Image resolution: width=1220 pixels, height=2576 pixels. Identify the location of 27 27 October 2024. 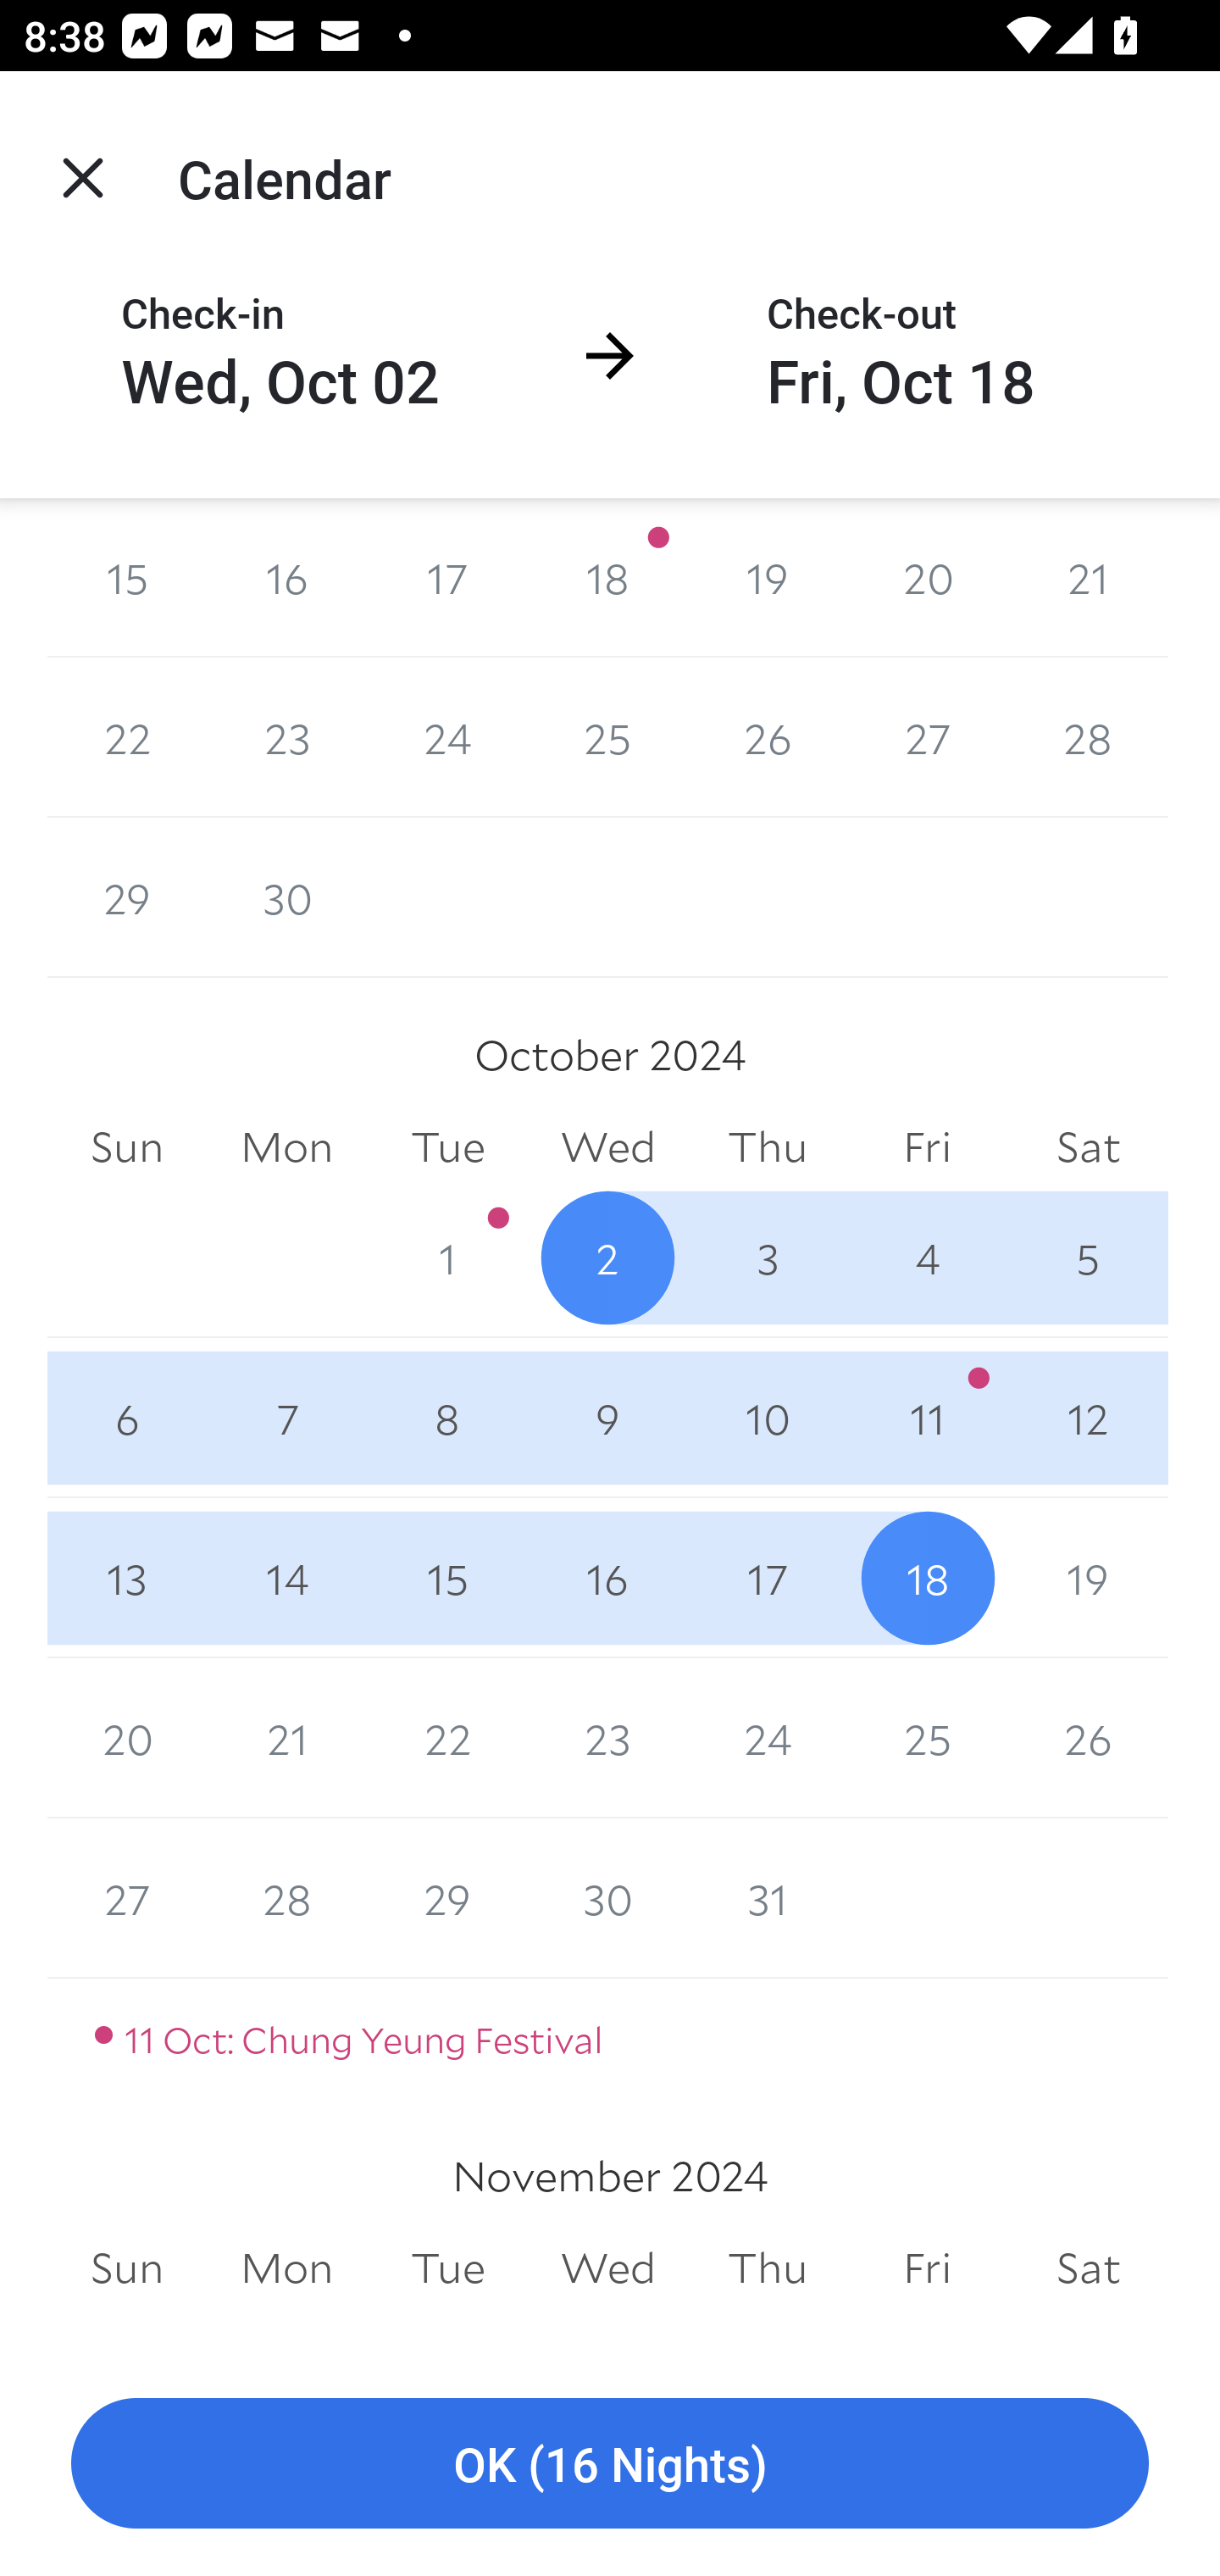
(127, 1898).